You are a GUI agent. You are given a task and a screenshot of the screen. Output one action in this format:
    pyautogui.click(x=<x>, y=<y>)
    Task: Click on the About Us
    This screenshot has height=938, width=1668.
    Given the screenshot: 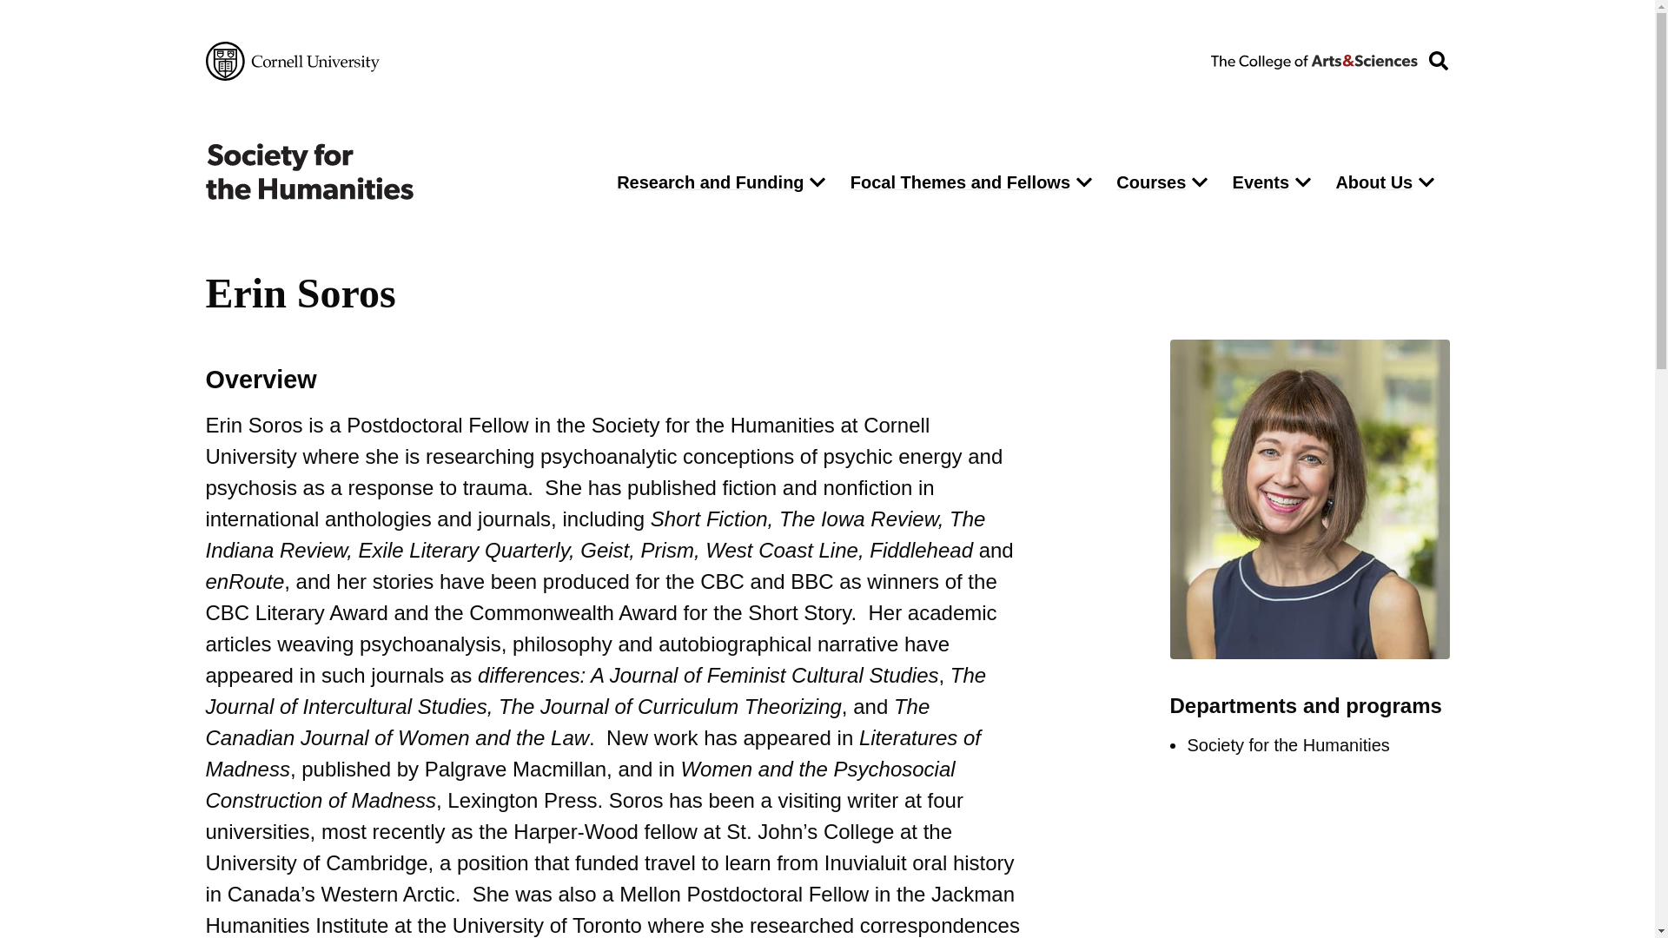 What is the action you would take?
    pyautogui.click(x=1369, y=182)
    